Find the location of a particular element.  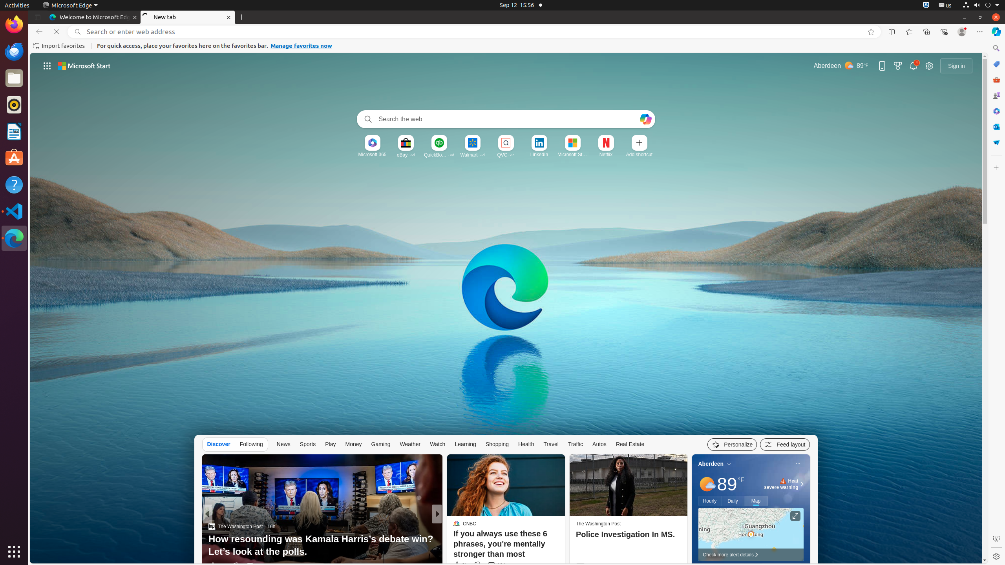

Files is located at coordinates (14, 78).